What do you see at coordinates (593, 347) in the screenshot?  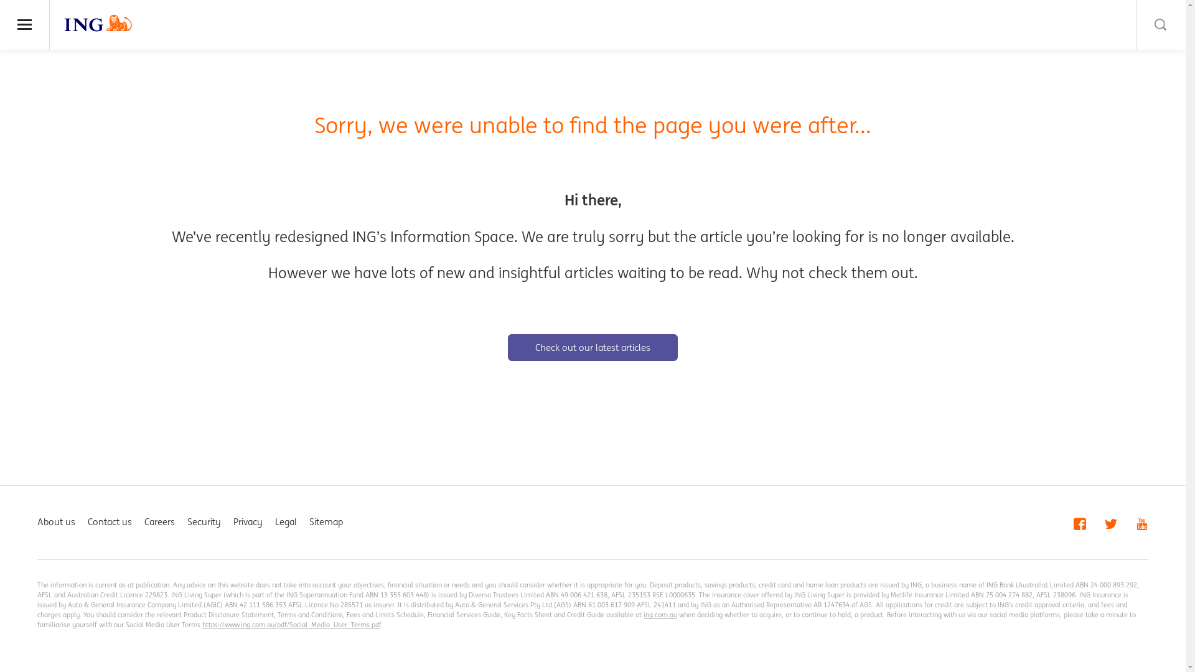 I see `Check out our latest articles` at bounding box center [593, 347].